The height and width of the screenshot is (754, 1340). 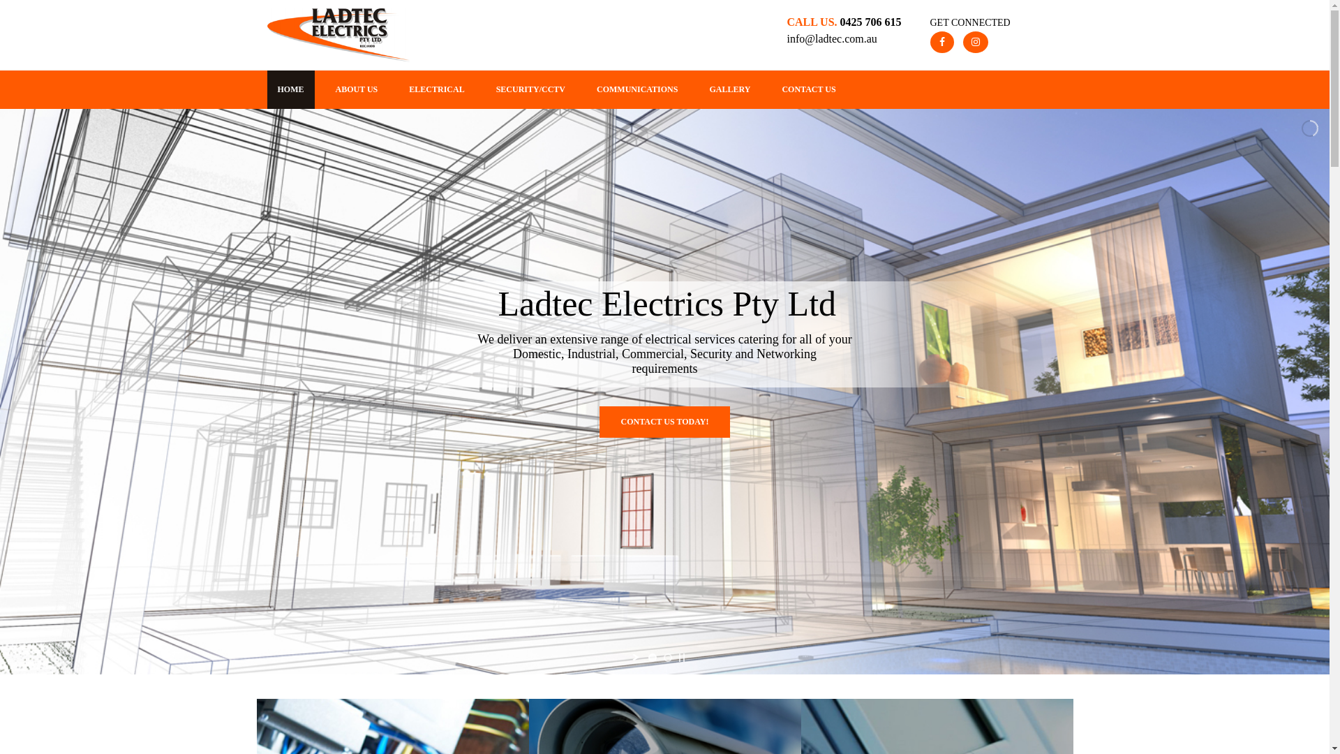 I want to click on HOME, so click(x=290, y=89).